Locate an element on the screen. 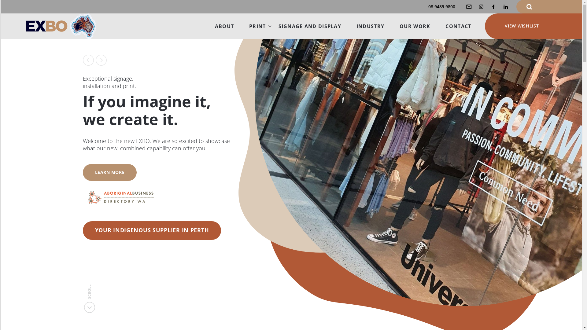 Image resolution: width=587 pixels, height=330 pixels. 08 9489 9800 is located at coordinates (445, 7).